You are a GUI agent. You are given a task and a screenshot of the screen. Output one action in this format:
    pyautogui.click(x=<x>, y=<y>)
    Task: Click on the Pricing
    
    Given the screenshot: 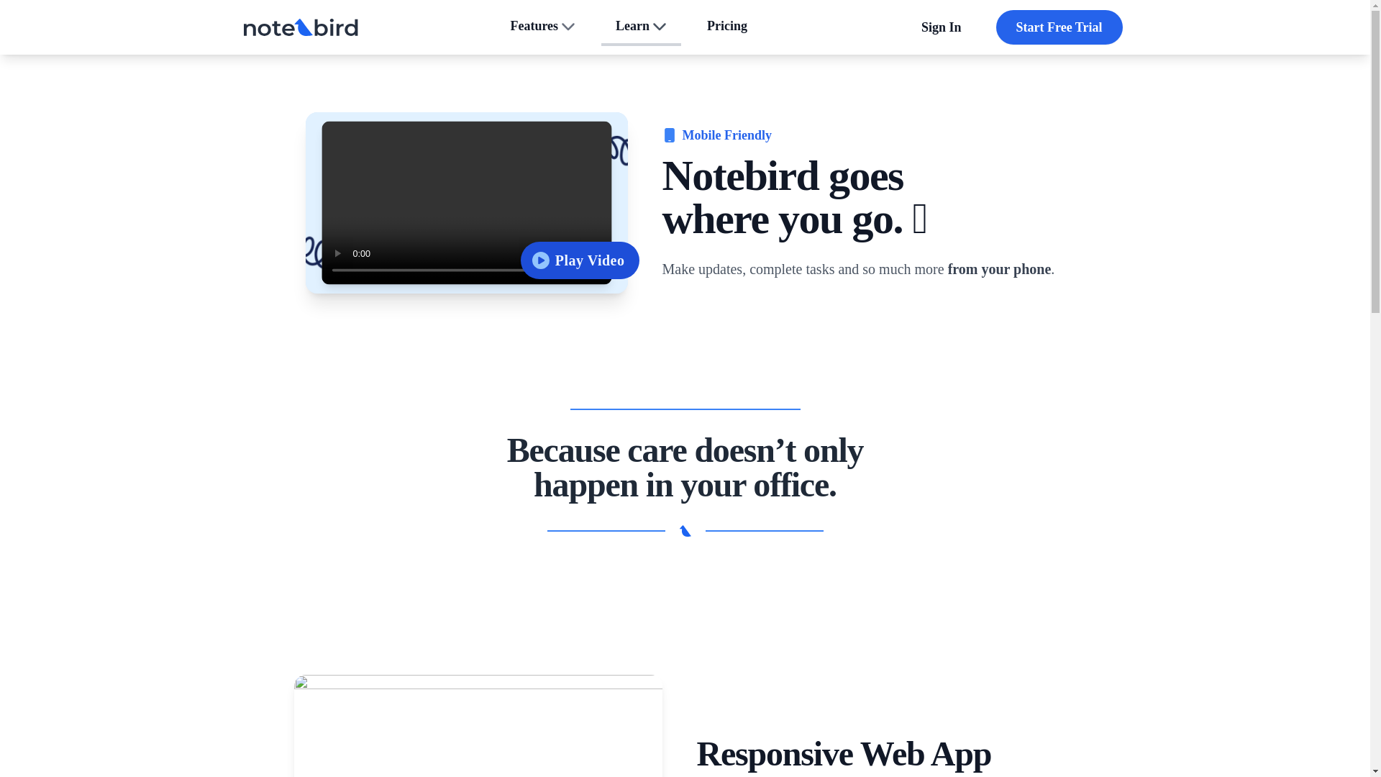 What is the action you would take?
    pyautogui.click(x=942, y=27)
    